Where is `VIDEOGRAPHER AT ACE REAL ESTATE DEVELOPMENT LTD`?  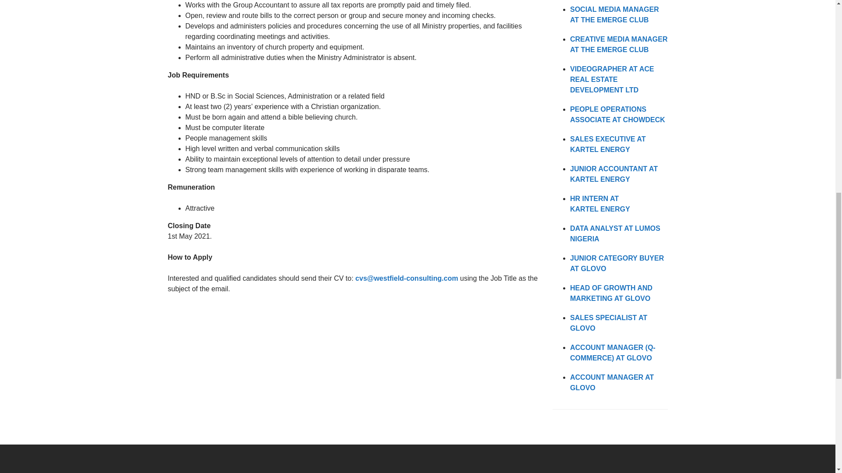
VIDEOGRAPHER AT ACE REAL ESTATE DEVELOPMENT LTD is located at coordinates (612, 79).